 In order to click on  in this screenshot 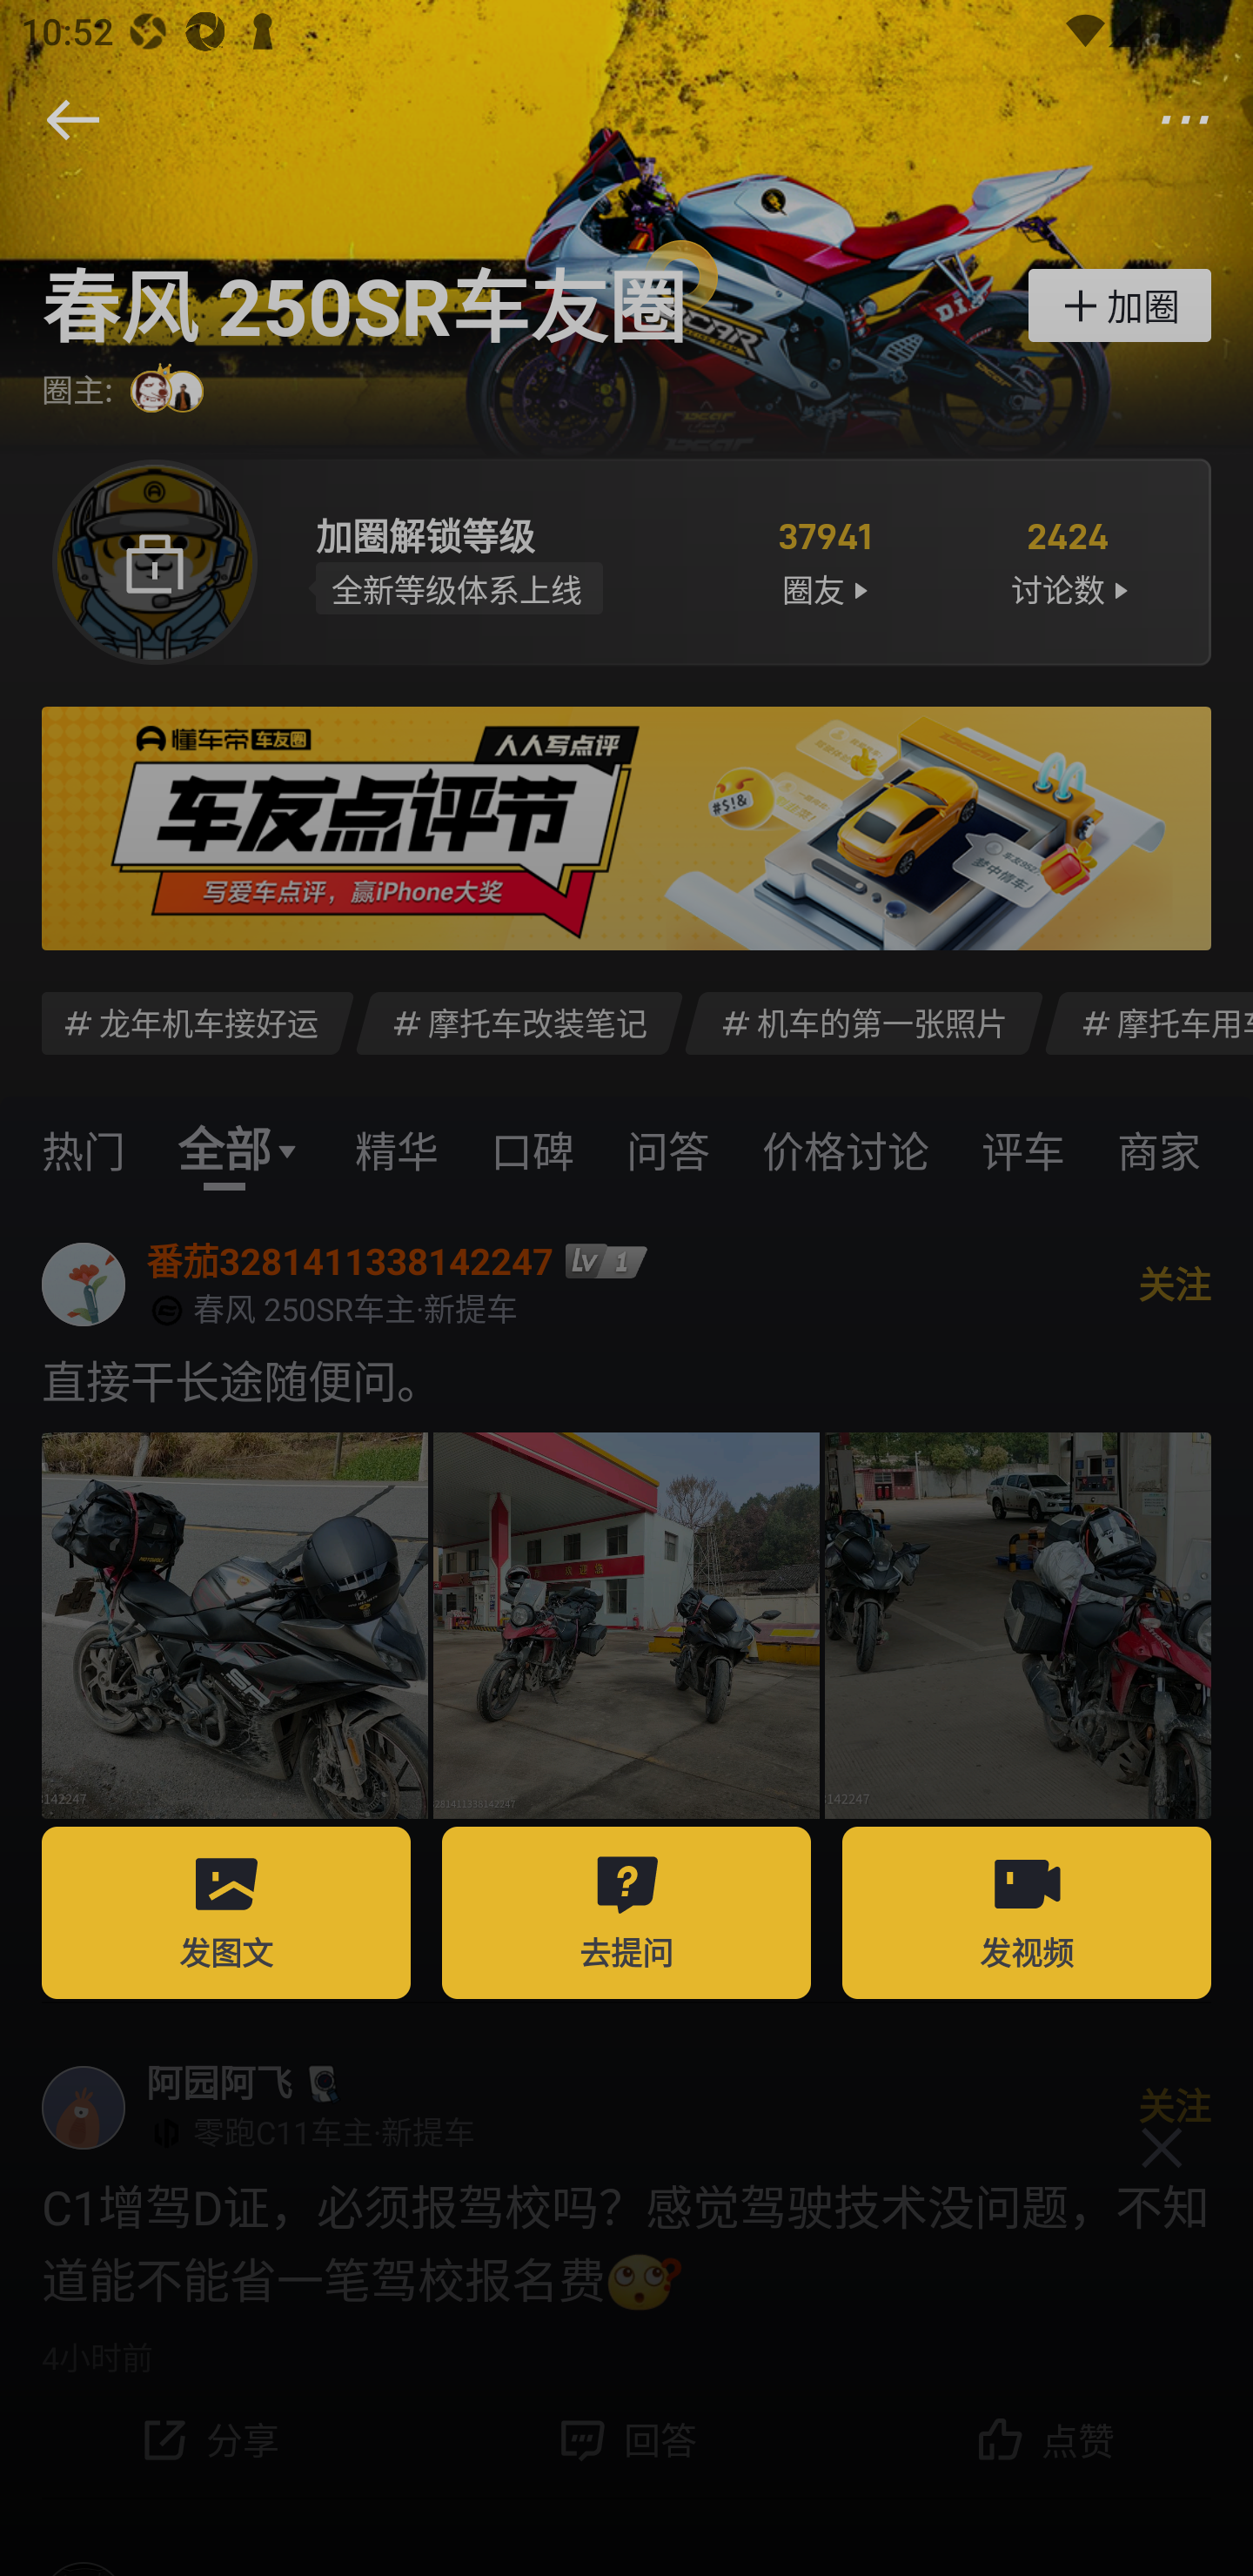, I will do `click(1161, 2148)`.